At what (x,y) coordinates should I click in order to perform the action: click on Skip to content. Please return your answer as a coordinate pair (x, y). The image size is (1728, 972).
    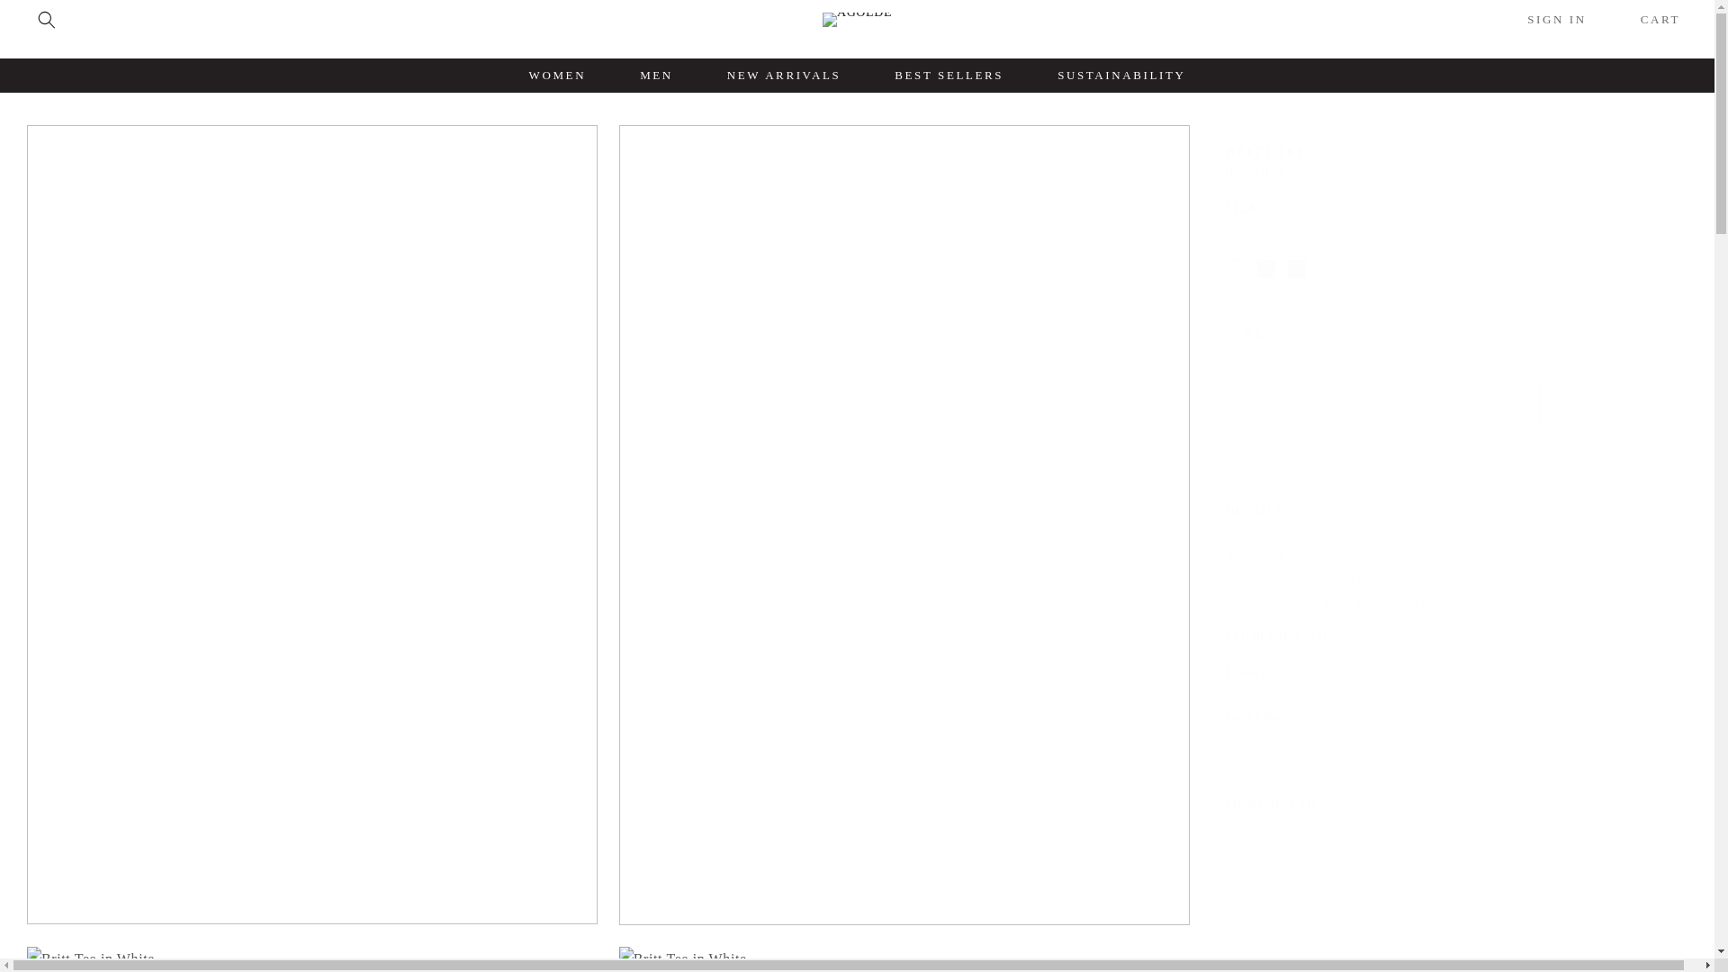
    Looking at the image, I should click on (55, 22).